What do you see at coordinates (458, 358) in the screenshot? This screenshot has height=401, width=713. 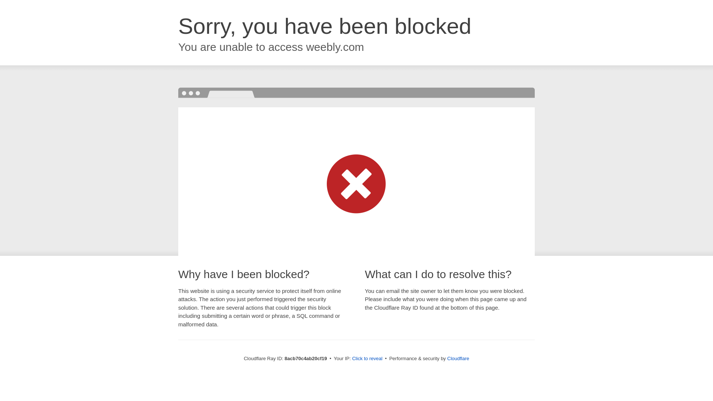 I see `Cloudflare` at bounding box center [458, 358].